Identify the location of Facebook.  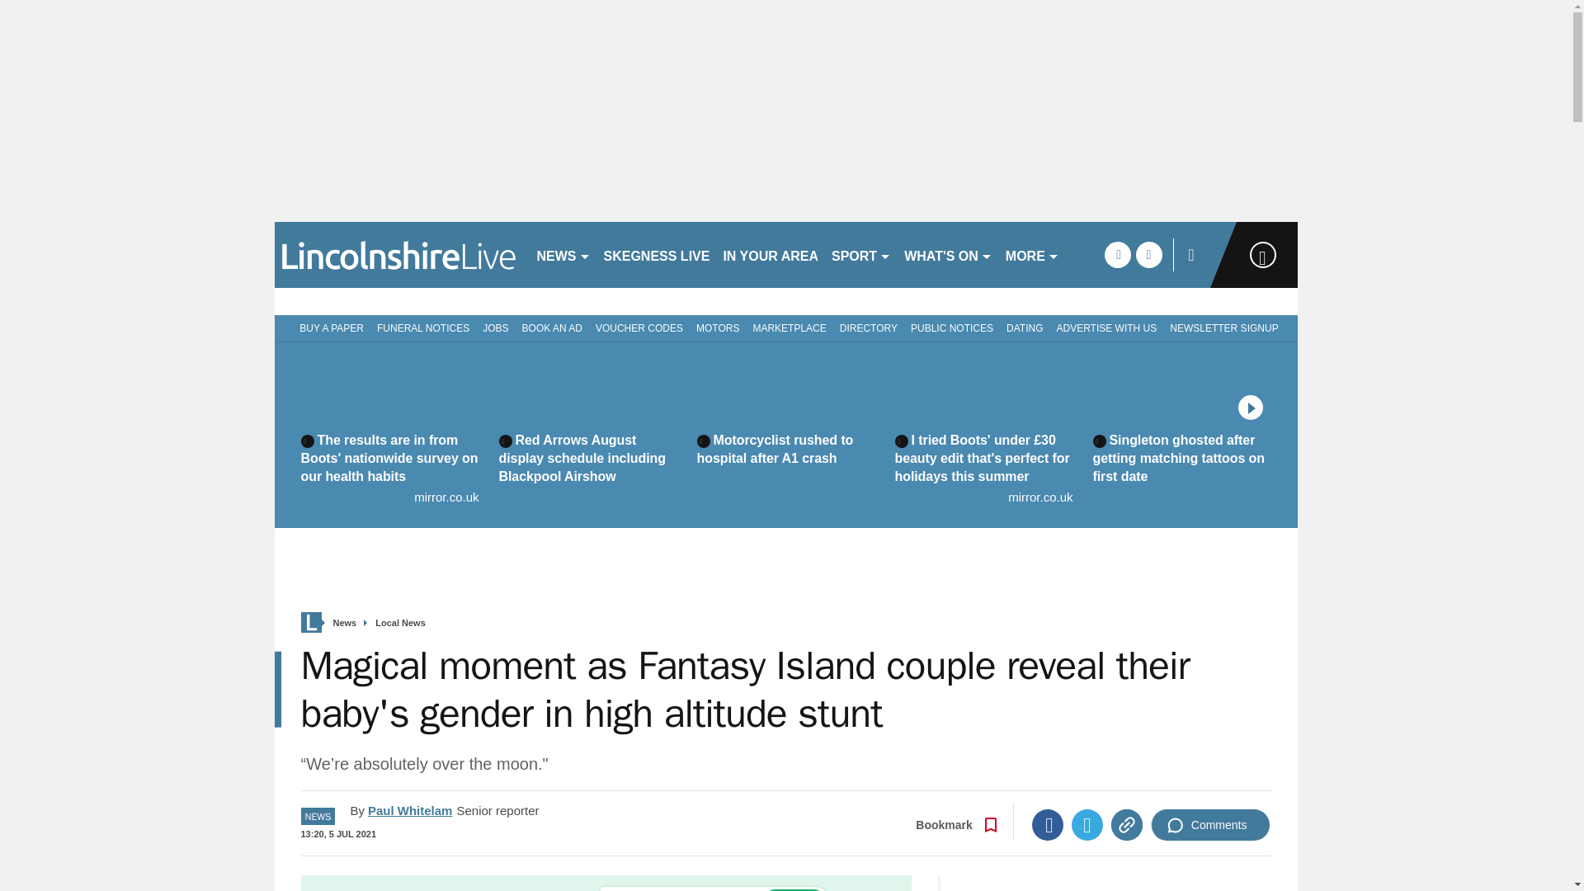
(1048, 825).